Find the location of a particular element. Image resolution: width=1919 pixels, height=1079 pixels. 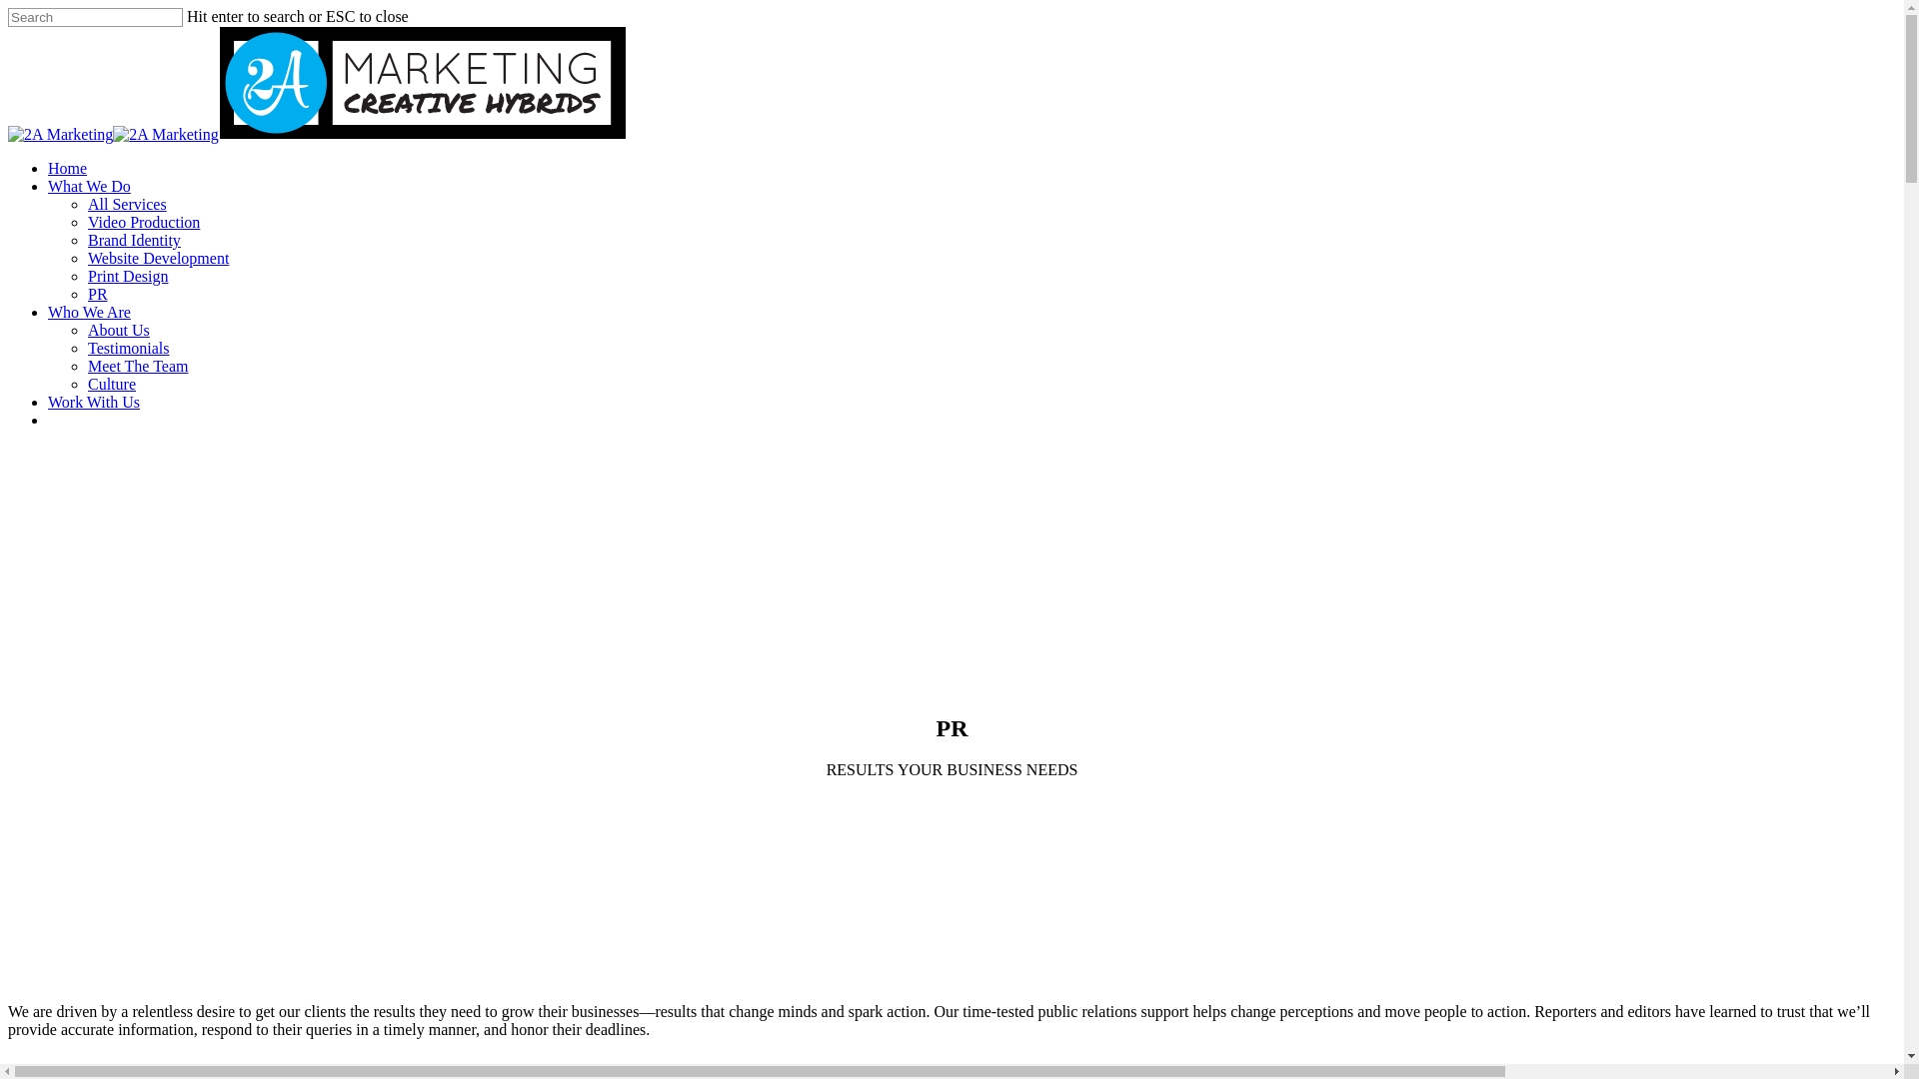

Work With Us is located at coordinates (94, 402).